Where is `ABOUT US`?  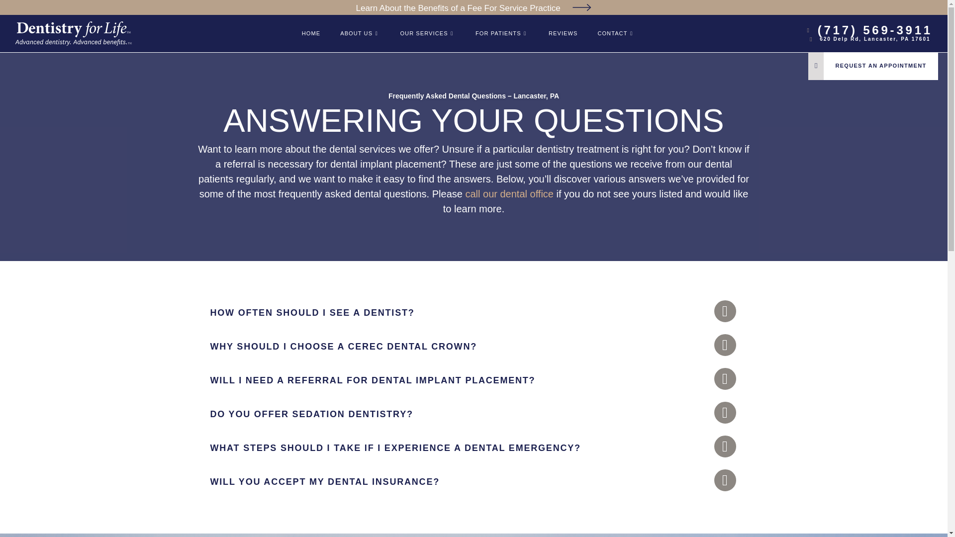 ABOUT US is located at coordinates (360, 33).